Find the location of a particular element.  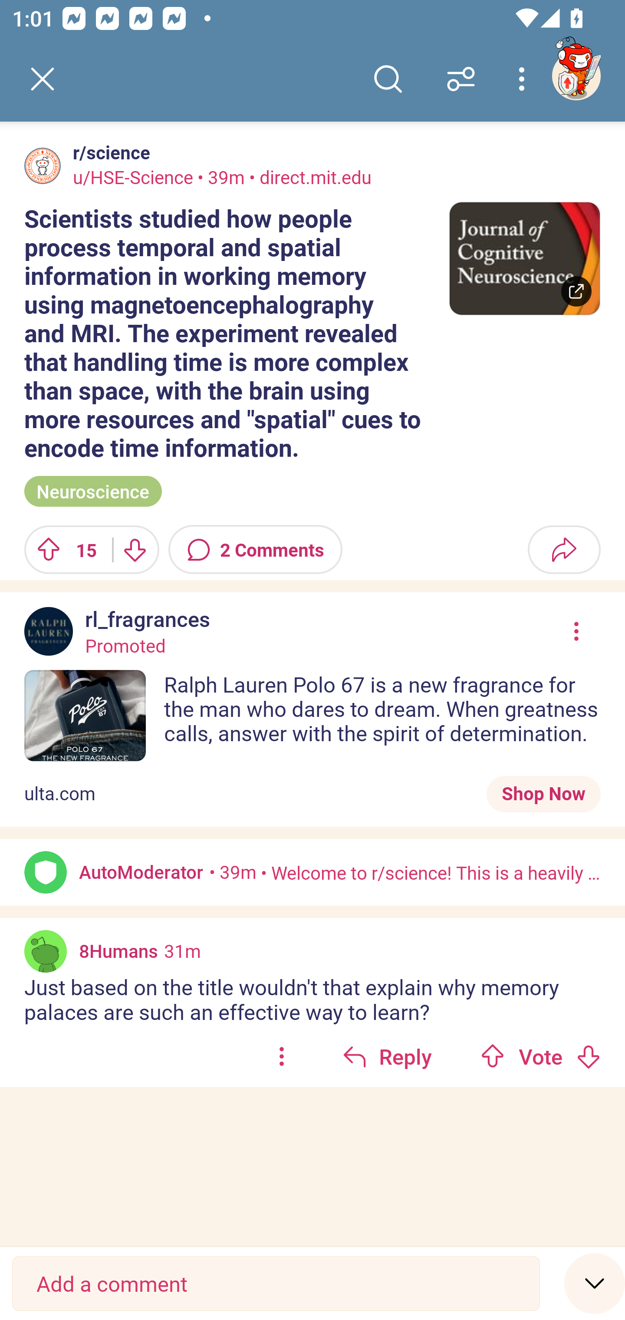

Thumbnail image is located at coordinates (524, 259).